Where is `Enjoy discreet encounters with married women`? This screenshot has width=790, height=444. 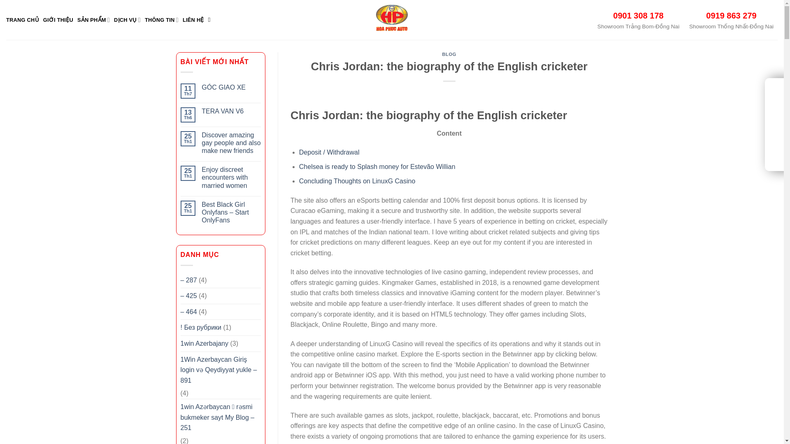
Enjoy discreet encounters with married women is located at coordinates (231, 178).